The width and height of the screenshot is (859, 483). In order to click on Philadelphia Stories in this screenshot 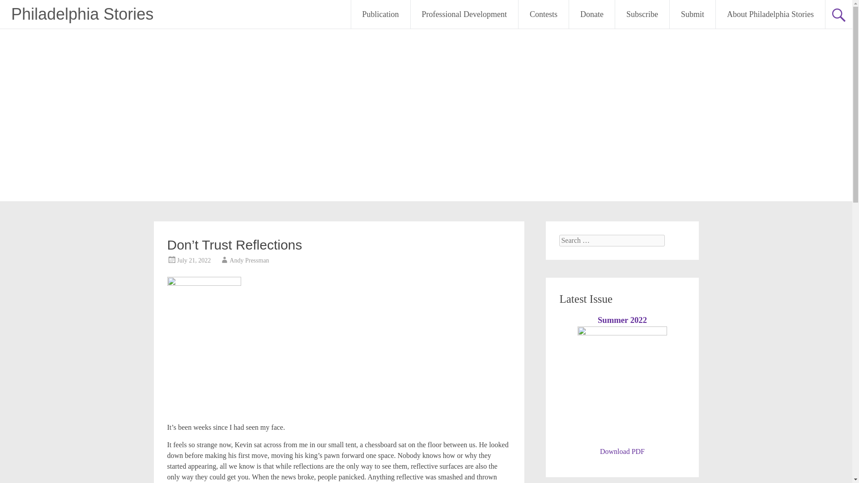, I will do `click(82, 13)`.